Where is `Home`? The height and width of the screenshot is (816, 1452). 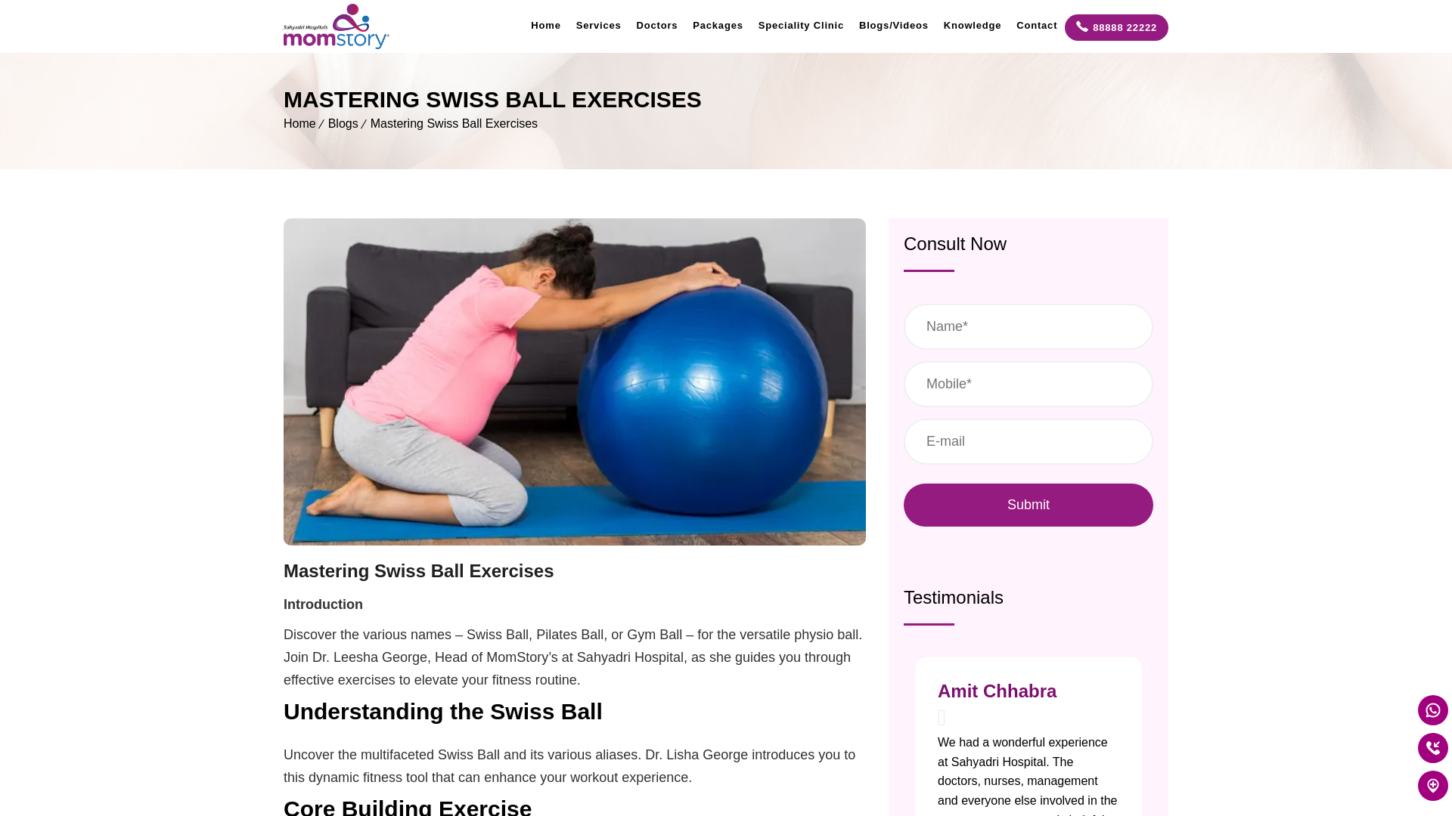
Home is located at coordinates (544, 25).